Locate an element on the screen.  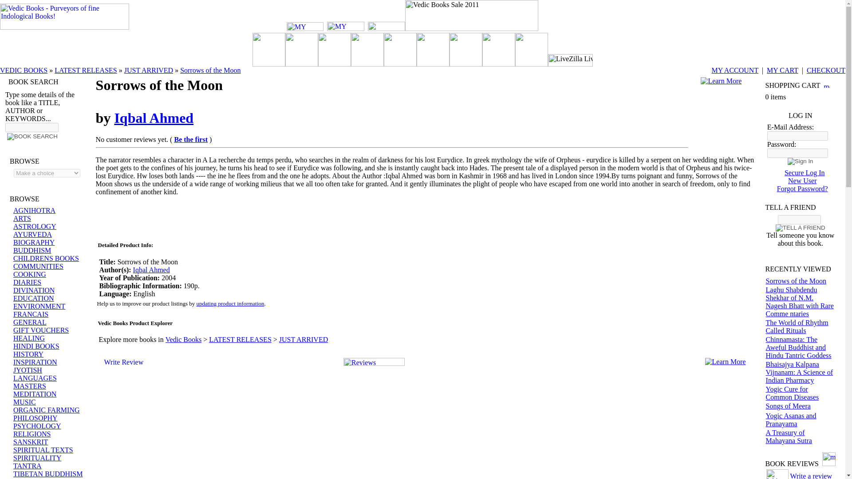
VEDIC BOOKS is located at coordinates (24, 70).